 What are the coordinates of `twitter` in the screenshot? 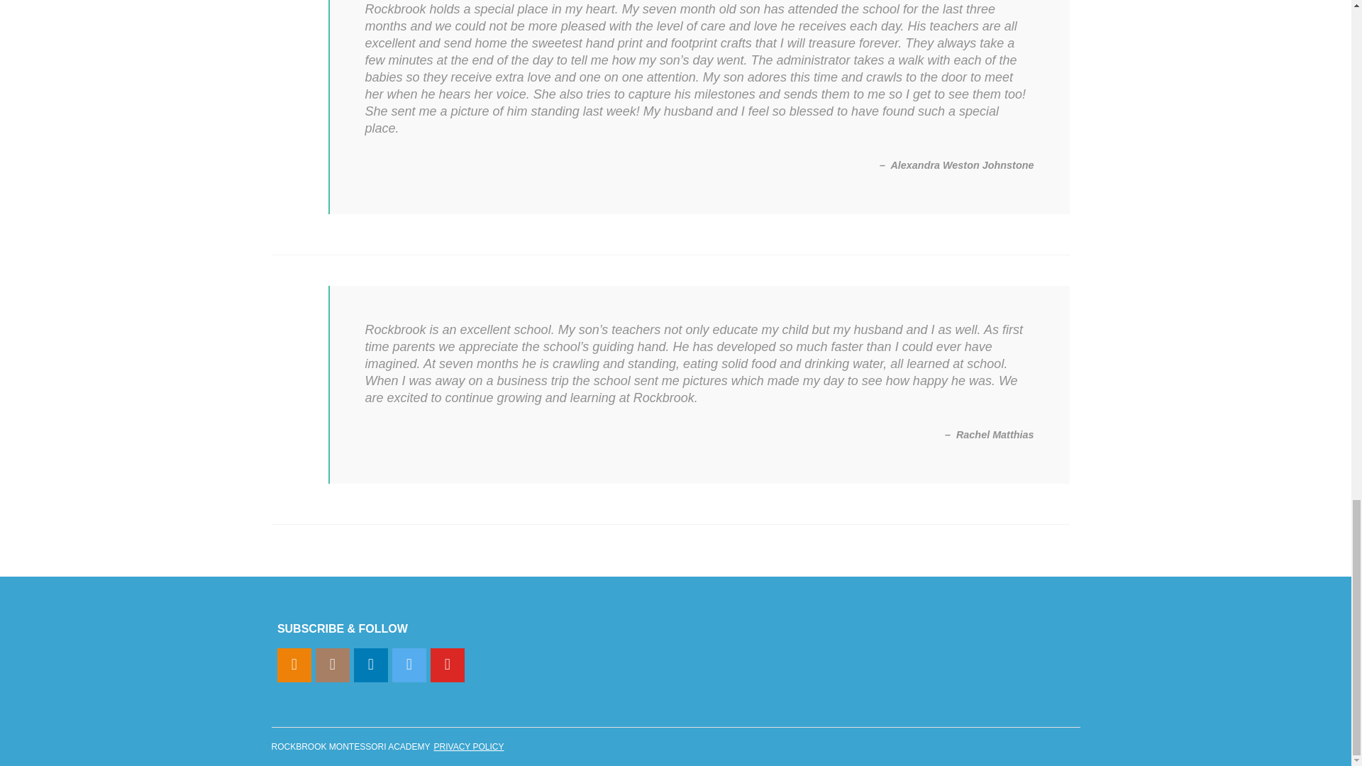 It's located at (409, 665).